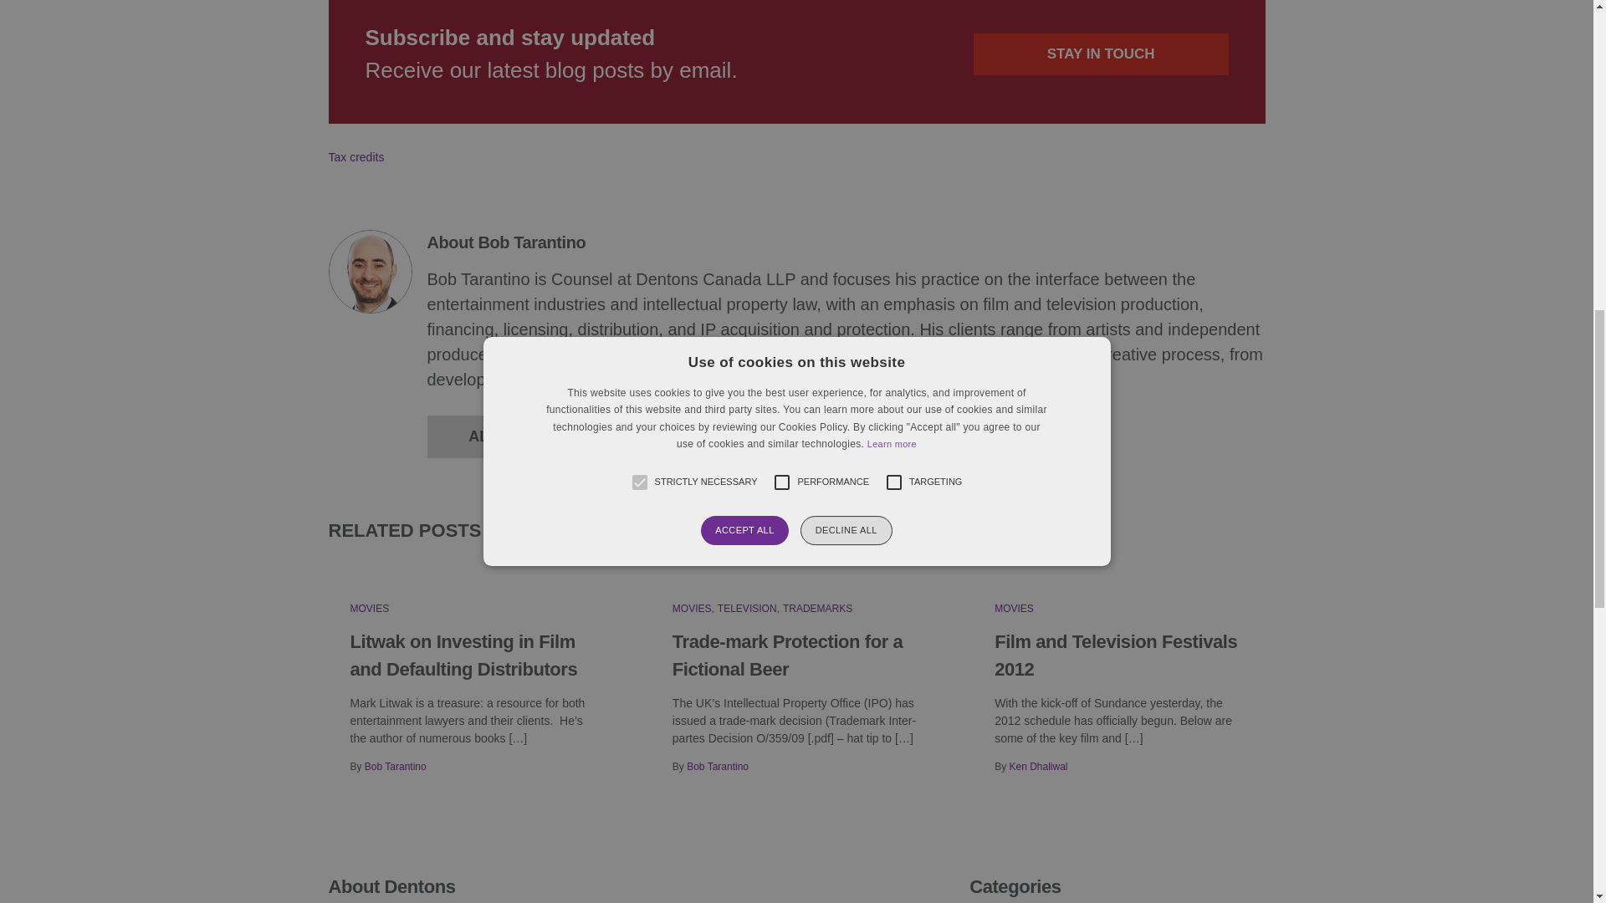  I want to click on Film and Television Festivals 2012, so click(1115, 656).